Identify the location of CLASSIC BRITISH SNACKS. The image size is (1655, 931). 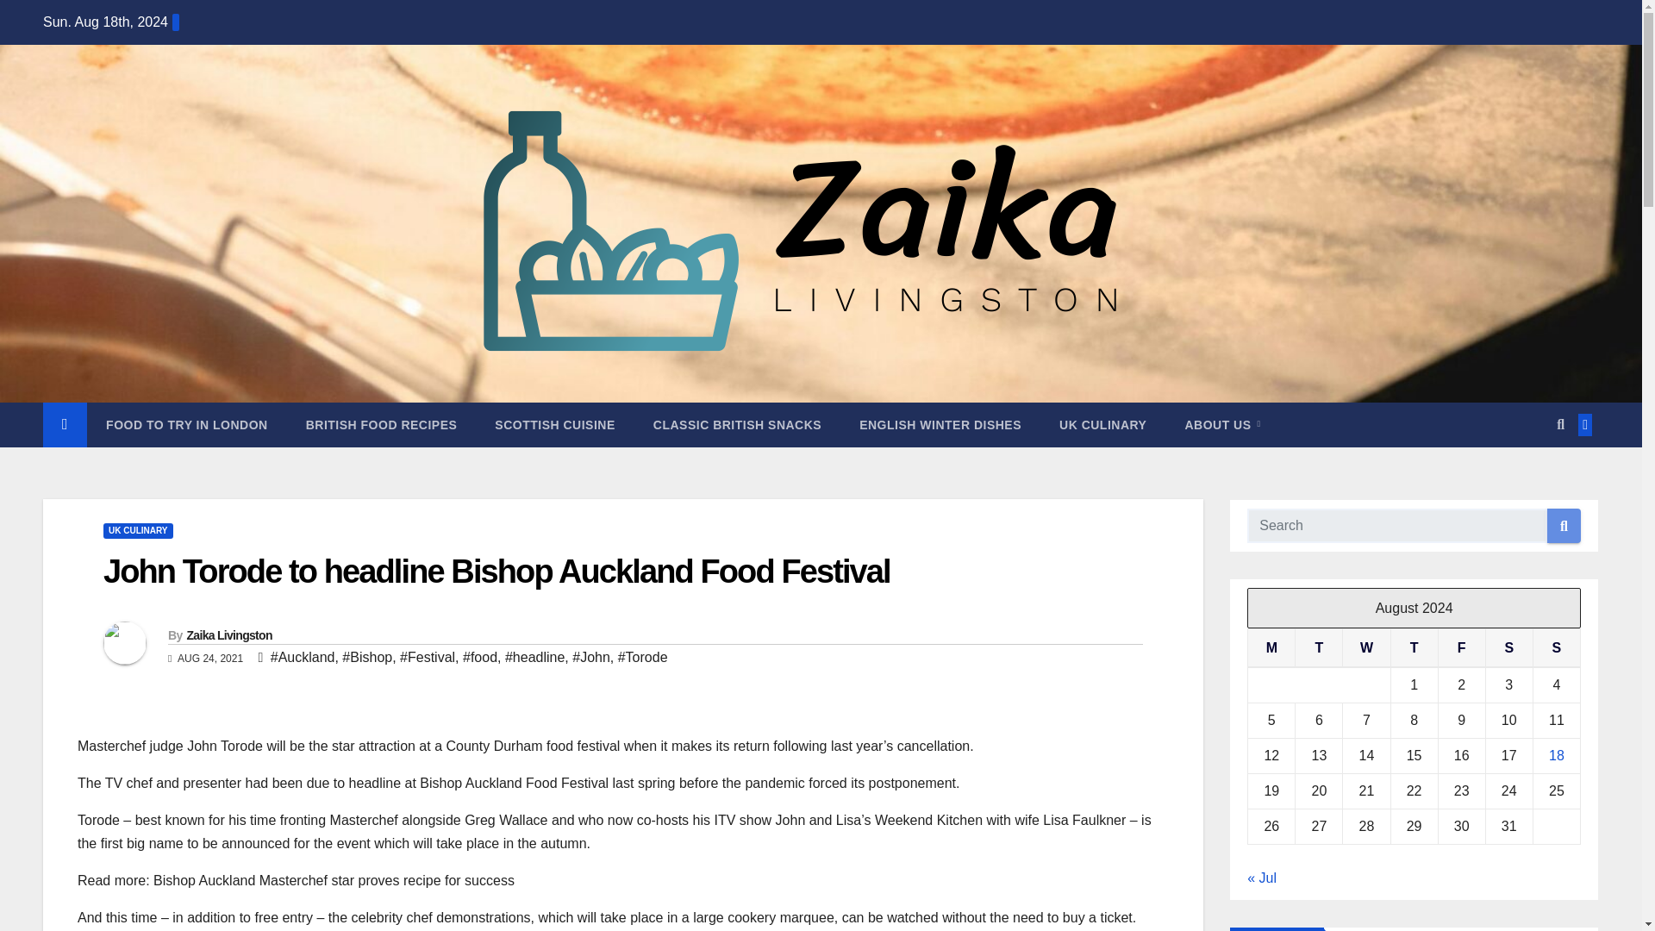
(737, 424).